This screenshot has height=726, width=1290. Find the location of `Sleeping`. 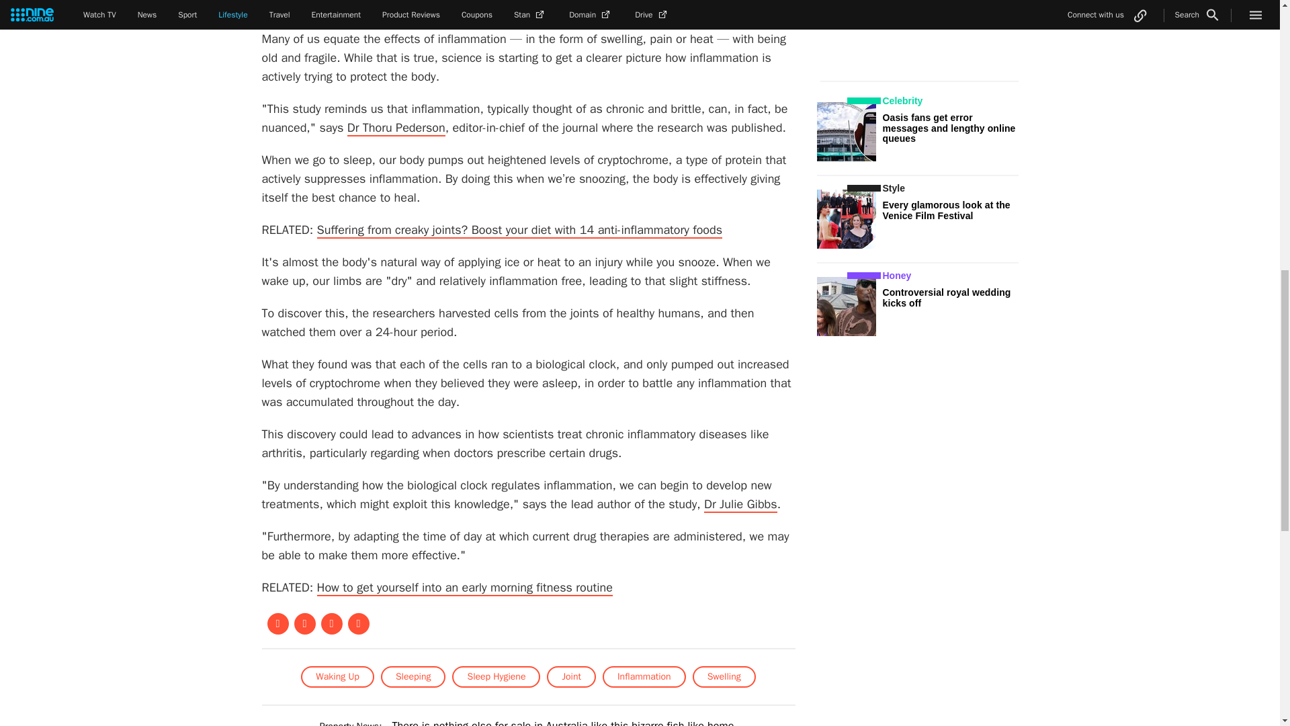

Sleeping is located at coordinates (413, 676).